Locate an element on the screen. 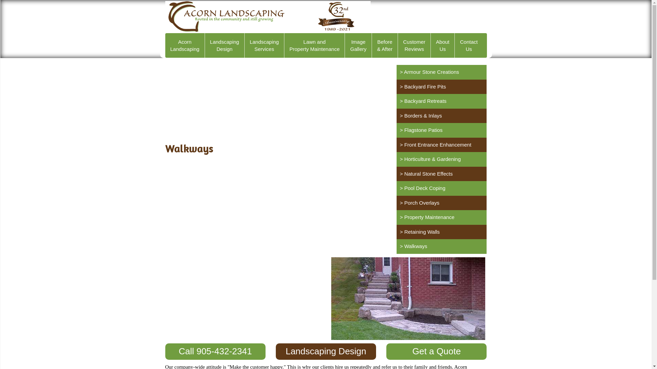  Contact
Us is located at coordinates (469, 45).